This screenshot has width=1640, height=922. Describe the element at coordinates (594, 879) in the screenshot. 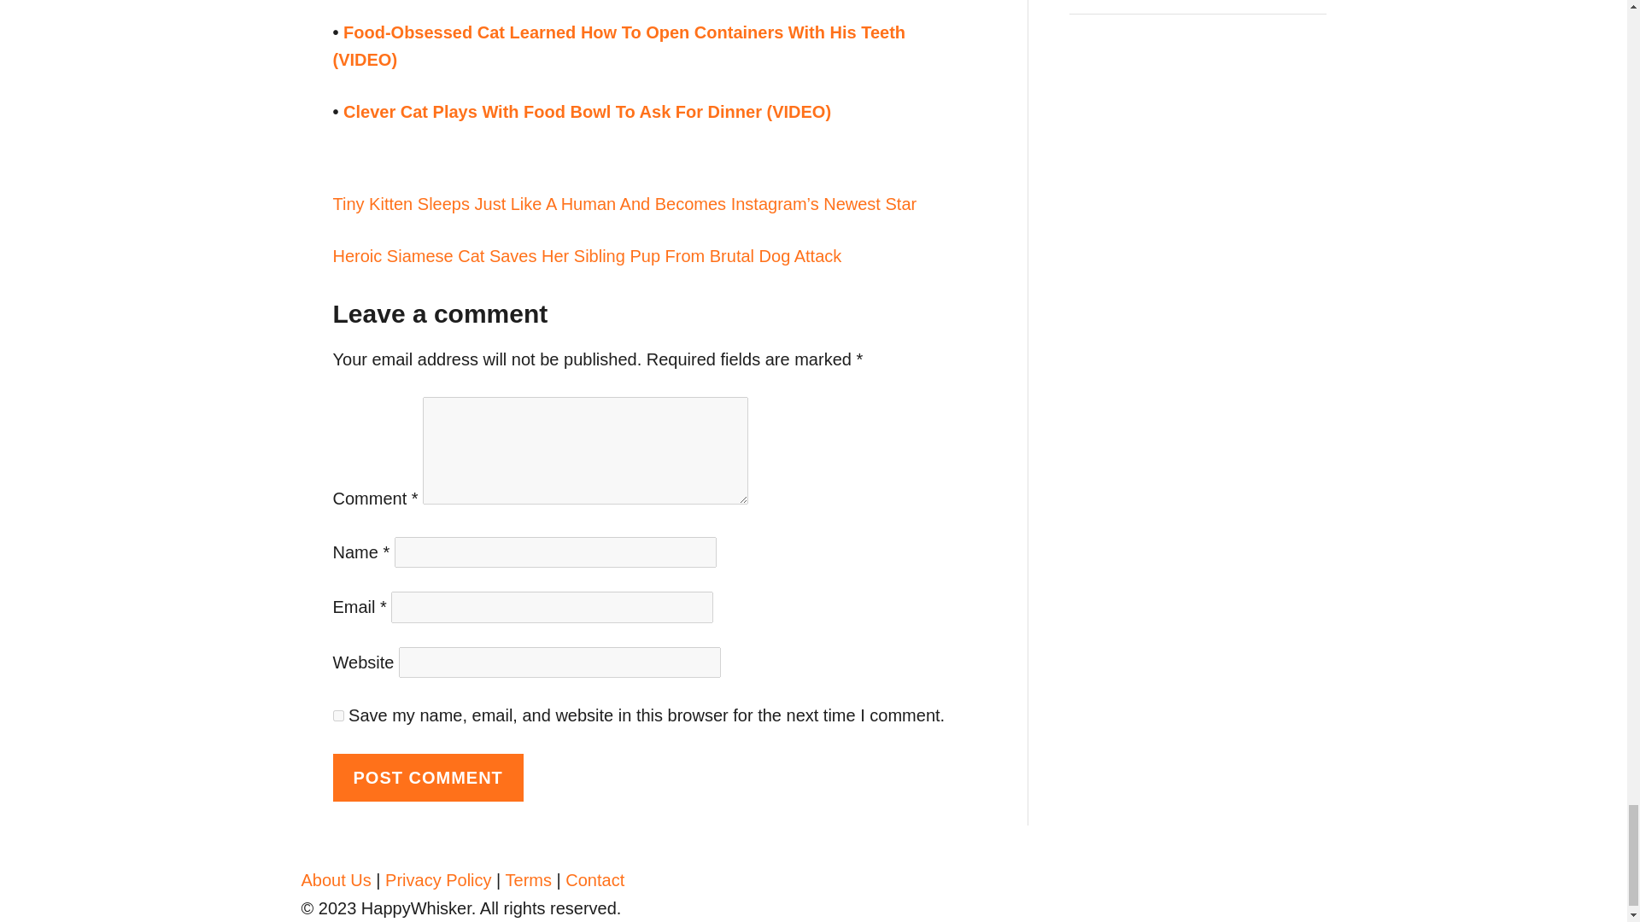

I see `Contact` at that location.